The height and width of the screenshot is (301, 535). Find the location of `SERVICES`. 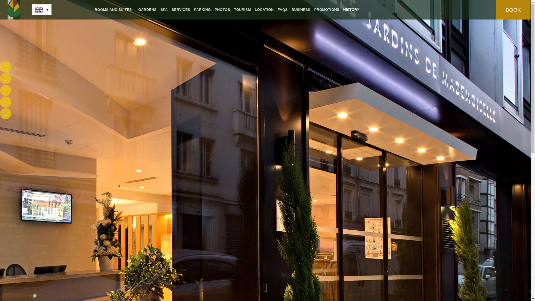

SERVICES is located at coordinates (181, 9).